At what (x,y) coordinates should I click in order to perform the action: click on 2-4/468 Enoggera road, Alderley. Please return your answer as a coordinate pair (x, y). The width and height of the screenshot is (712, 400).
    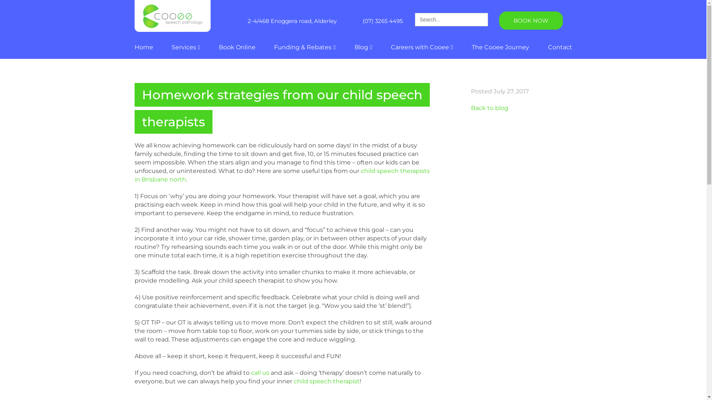
    Looking at the image, I should click on (292, 21).